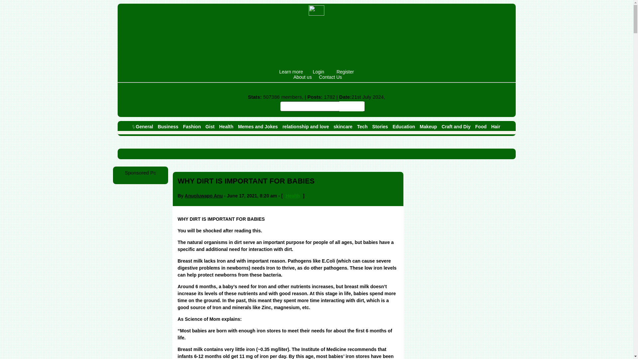  Describe the element at coordinates (345, 72) in the screenshot. I see `  Register  ` at that location.